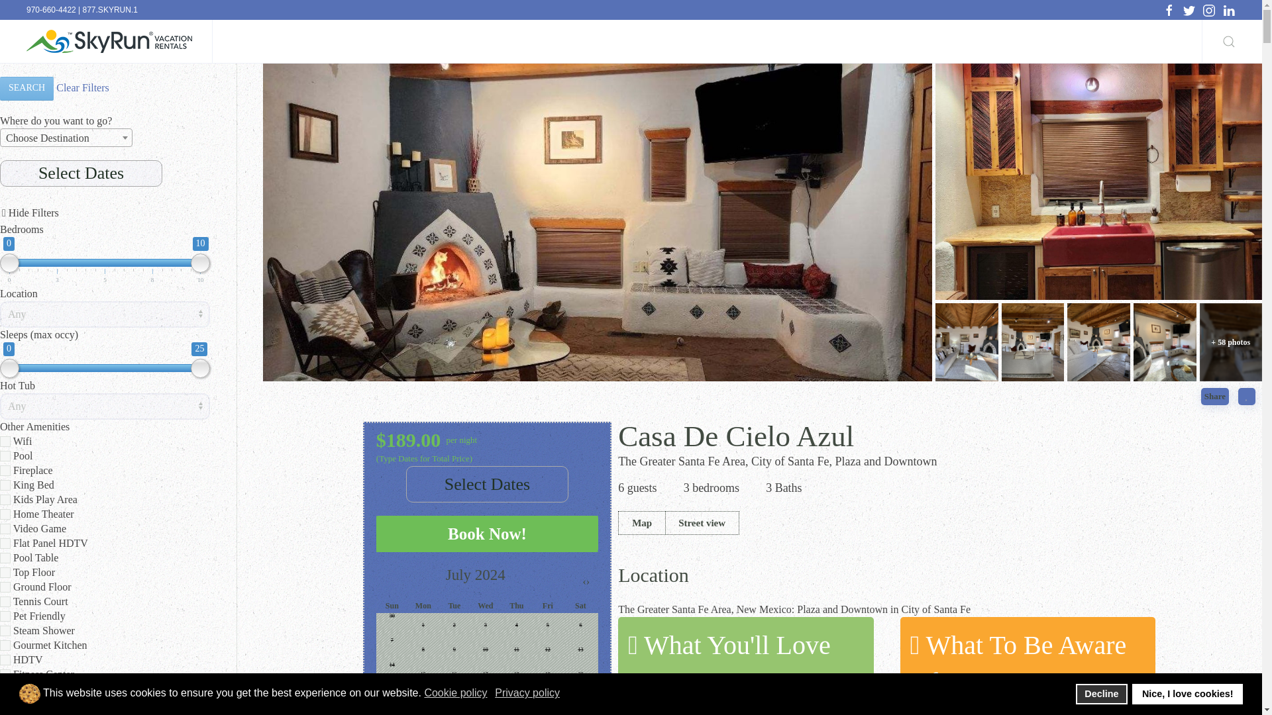 The height and width of the screenshot is (715, 1272). Describe the element at coordinates (5, 471) in the screenshot. I see `2` at that location.